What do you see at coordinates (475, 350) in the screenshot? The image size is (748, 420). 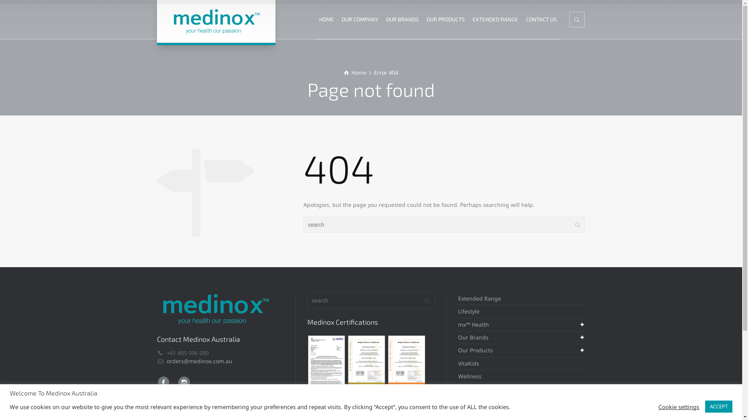 I see `Our Products` at bounding box center [475, 350].